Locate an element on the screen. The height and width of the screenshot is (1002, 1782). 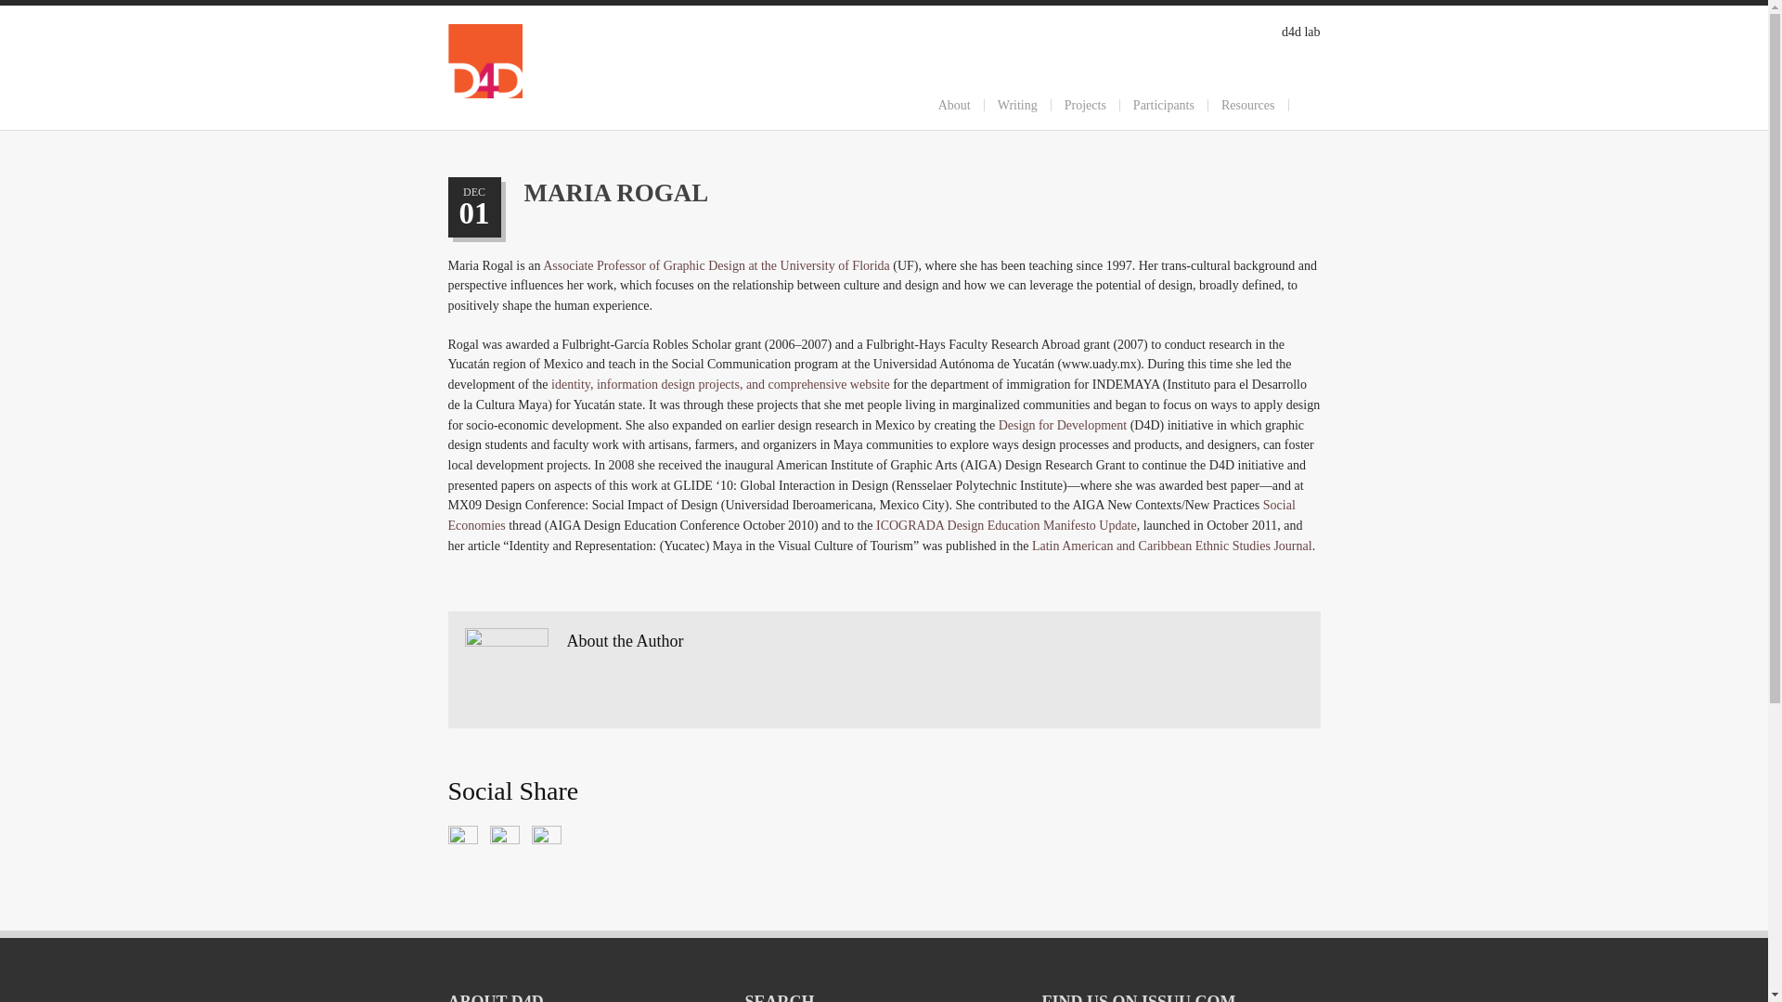
MARIA ROGAL is located at coordinates (615, 193).